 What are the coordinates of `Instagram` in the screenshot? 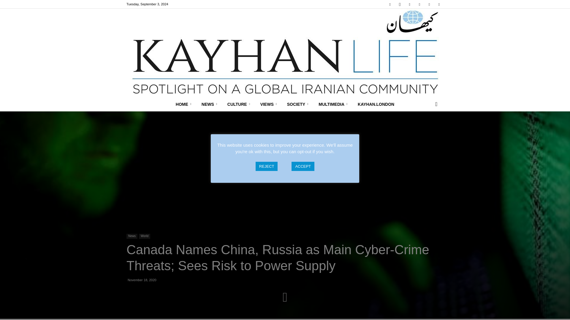 It's located at (400, 4).